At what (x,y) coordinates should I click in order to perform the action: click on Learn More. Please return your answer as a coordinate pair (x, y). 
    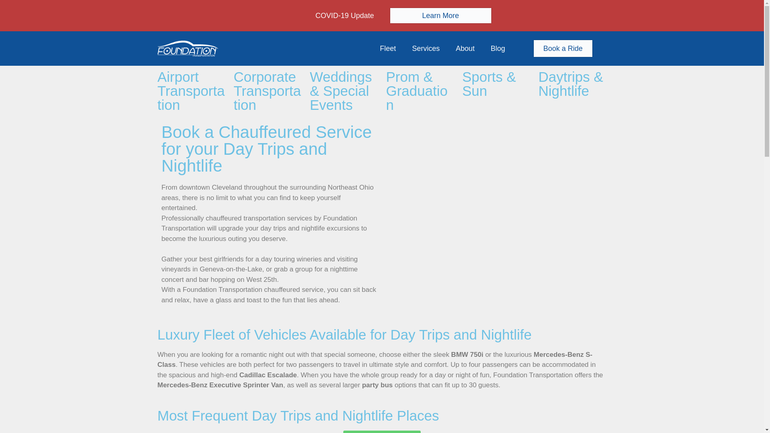
    Looking at the image, I should click on (440, 16).